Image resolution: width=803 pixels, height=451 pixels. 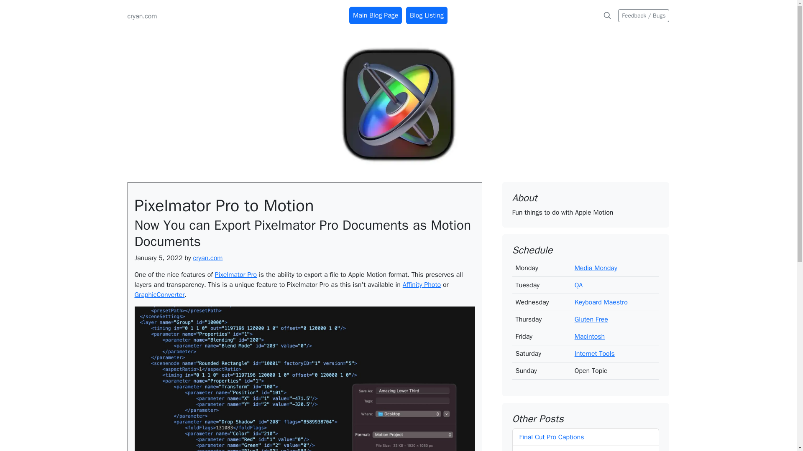 What do you see at coordinates (422, 285) in the screenshot?
I see `Affinity Photo` at bounding box center [422, 285].